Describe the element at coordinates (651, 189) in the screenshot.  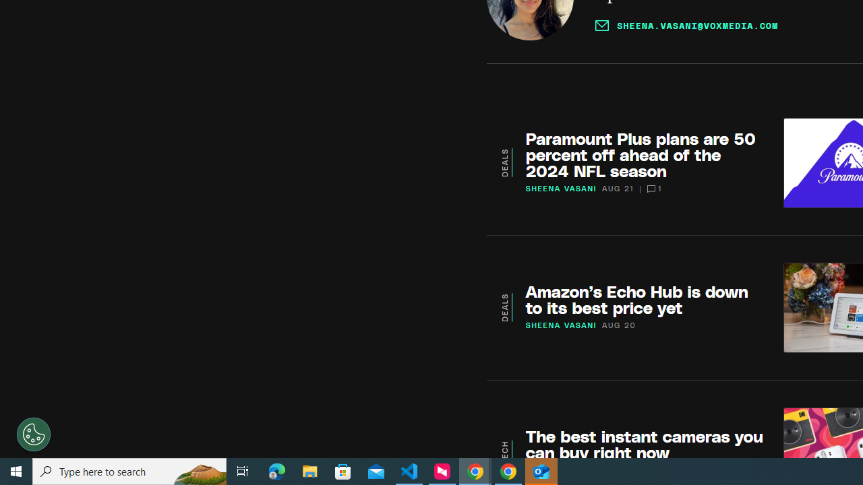
I see `Comments` at that location.